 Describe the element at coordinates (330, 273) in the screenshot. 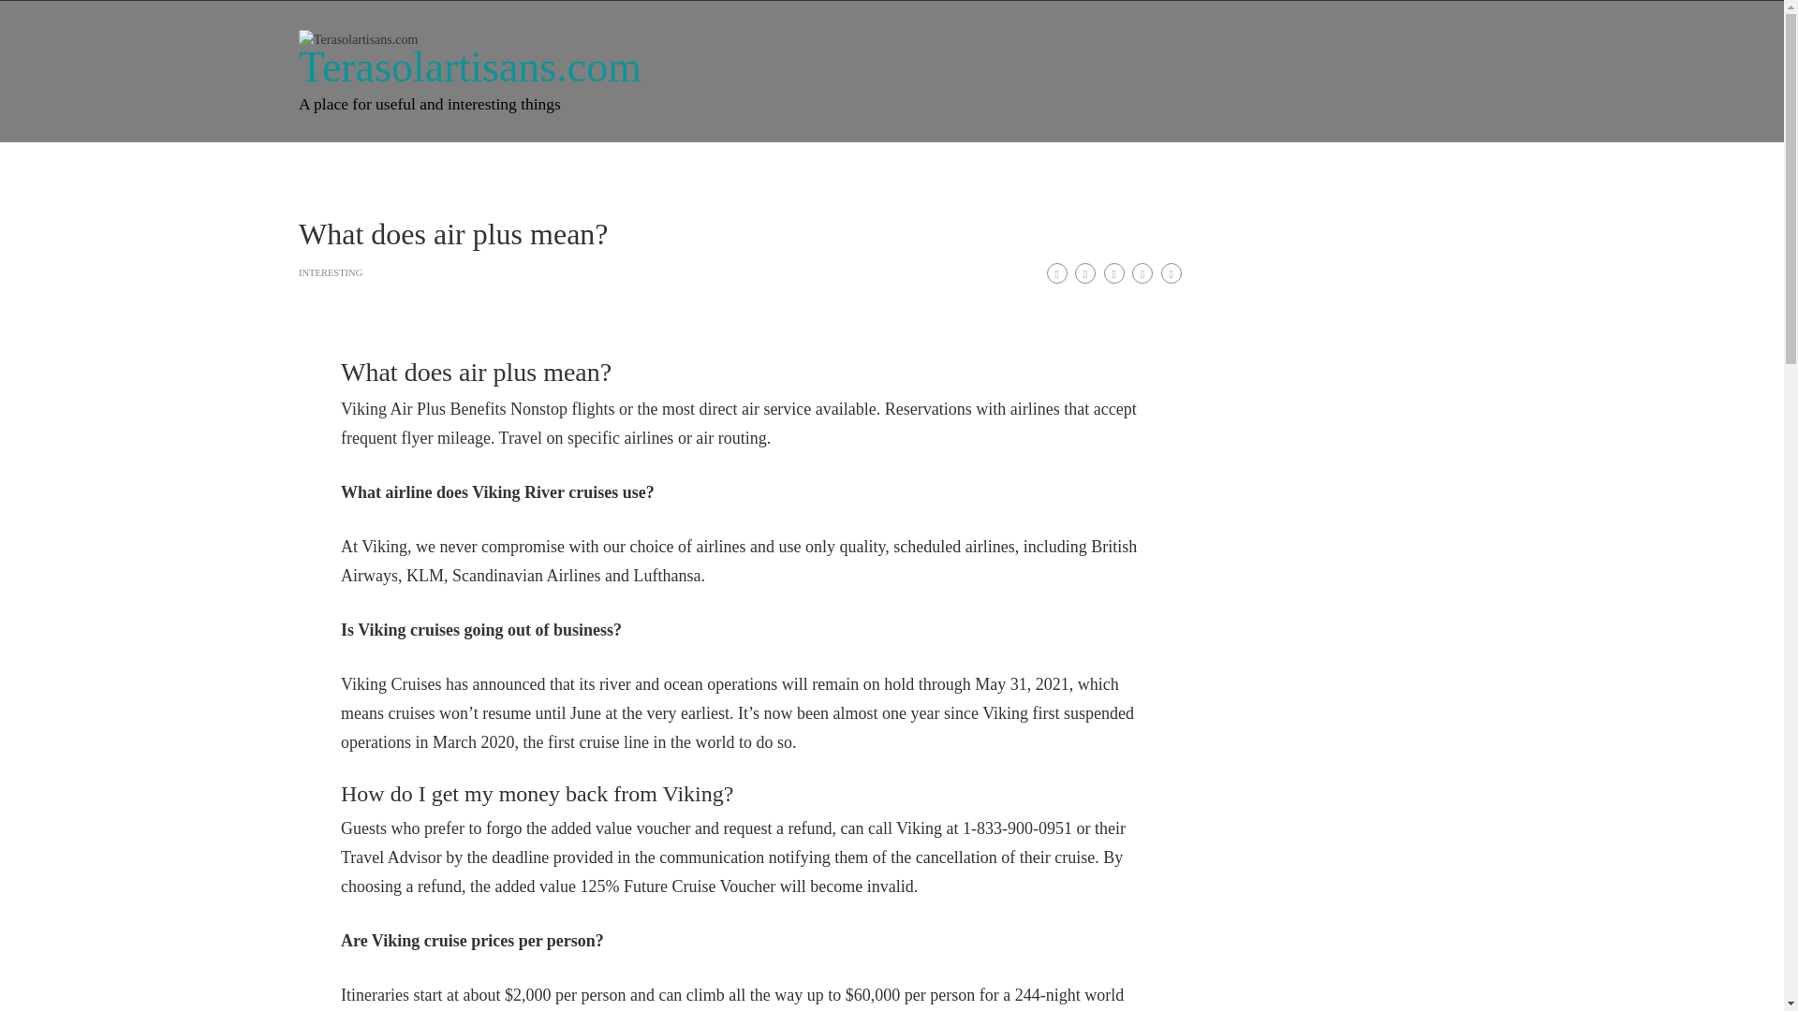

I see `INTERESTING` at that location.